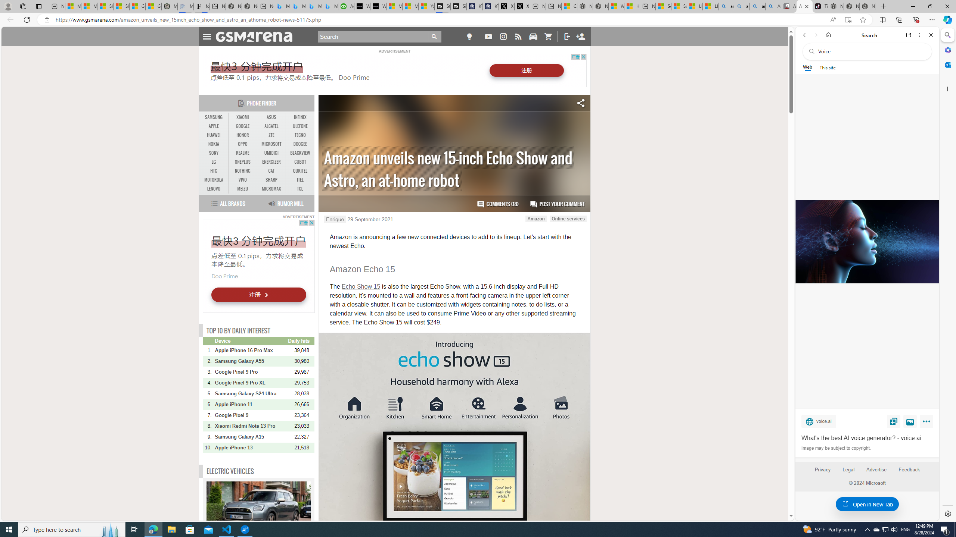 The height and width of the screenshot is (537, 956). What do you see at coordinates (271, 117) in the screenshot?
I see `ASUS` at bounding box center [271, 117].